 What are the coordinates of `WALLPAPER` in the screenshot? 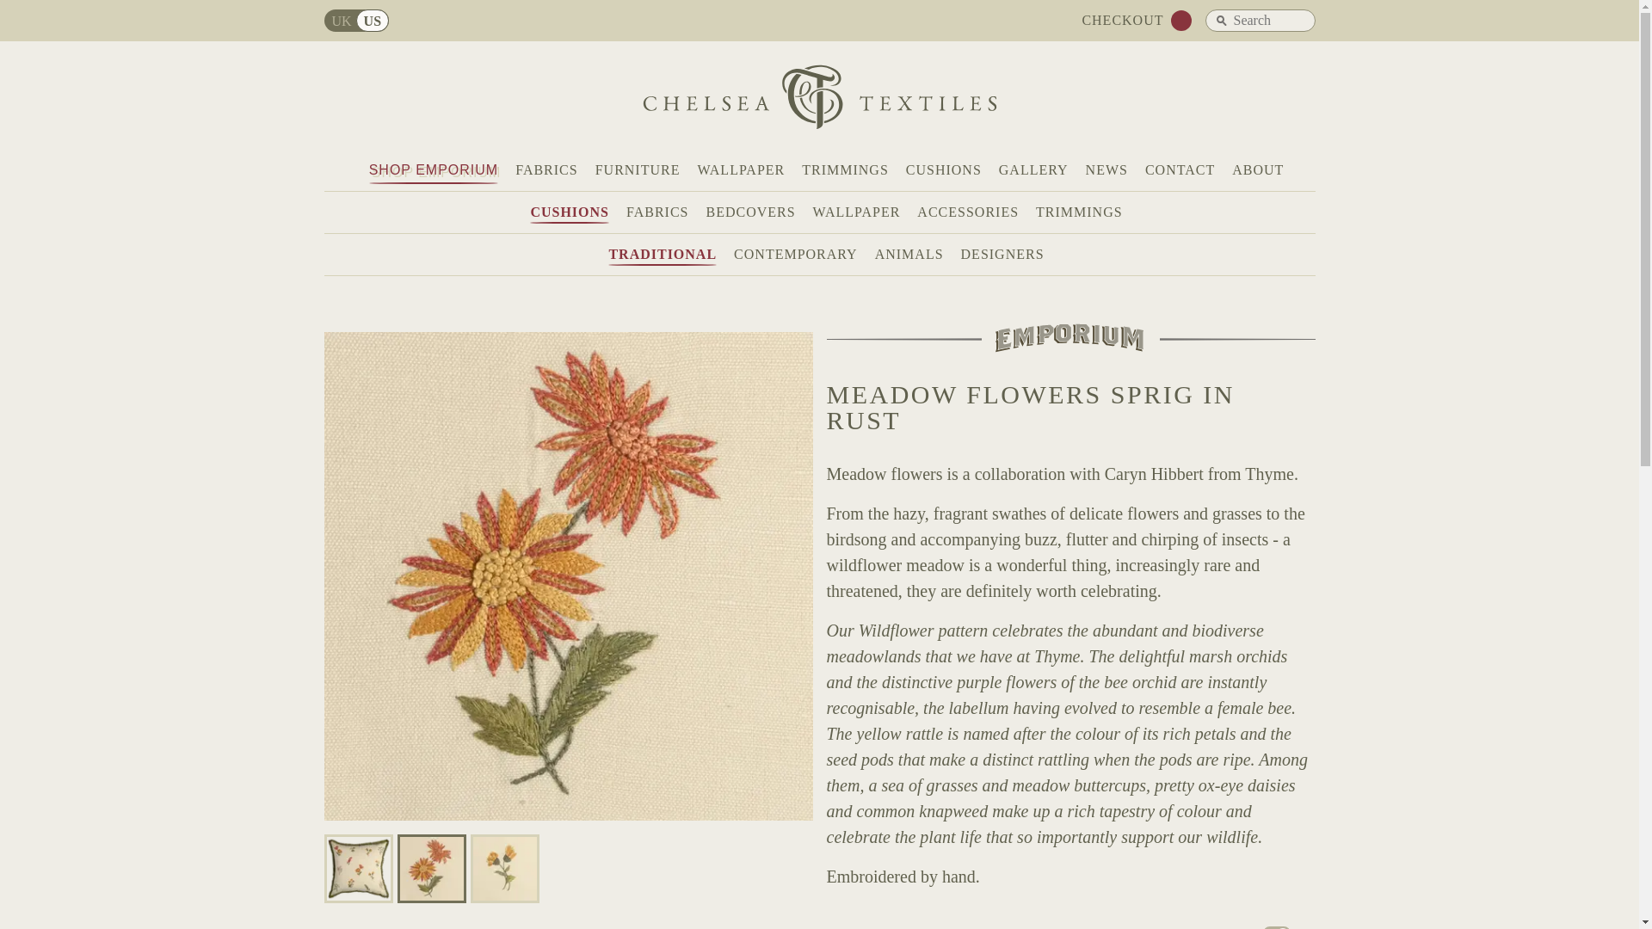 It's located at (741, 170).